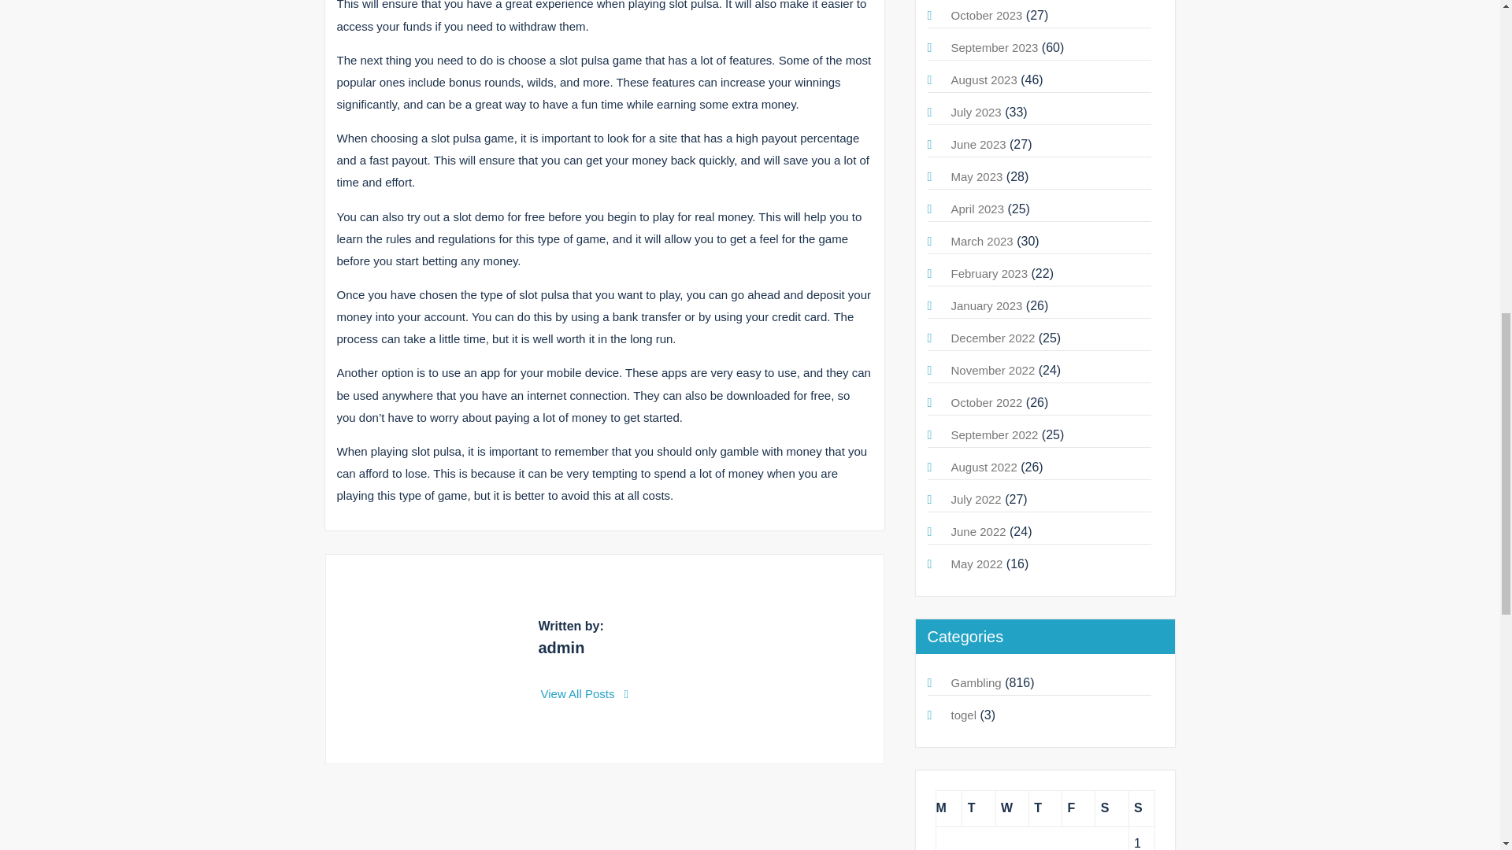 The height and width of the screenshot is (850, 1512). Describe the element at coordinates (1044, 808) in the screenshot. I see `Thursday` at that location.